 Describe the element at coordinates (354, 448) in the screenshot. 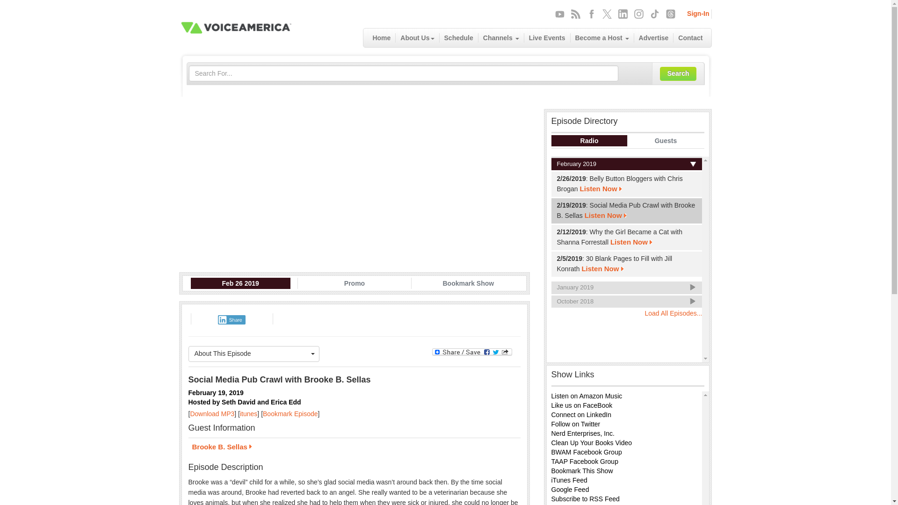

I see `Brooke B. Sellas` at that location.